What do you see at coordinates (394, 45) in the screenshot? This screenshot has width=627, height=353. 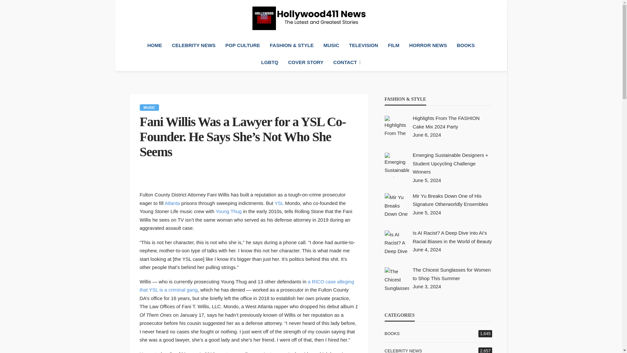 I see `FILM` at bounding box center [394, 45].